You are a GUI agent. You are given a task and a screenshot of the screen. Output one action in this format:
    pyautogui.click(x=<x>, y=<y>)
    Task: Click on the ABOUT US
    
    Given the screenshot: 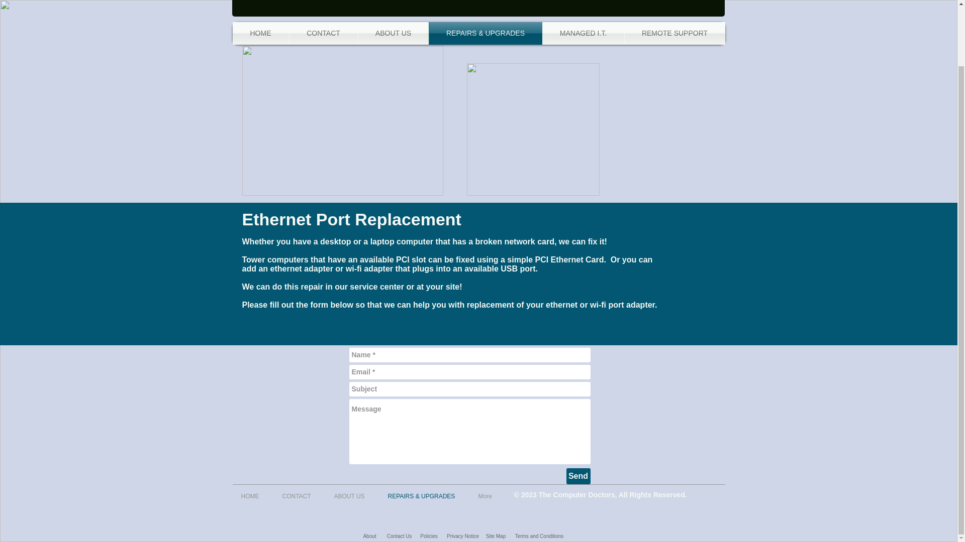 What is the action you would take?
    pyautogui.click(x=353, y=495)
    